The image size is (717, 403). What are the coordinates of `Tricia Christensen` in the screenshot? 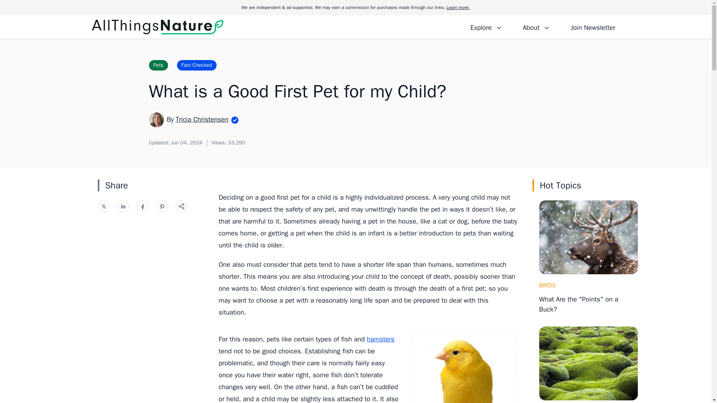 It's located at (202, 119).